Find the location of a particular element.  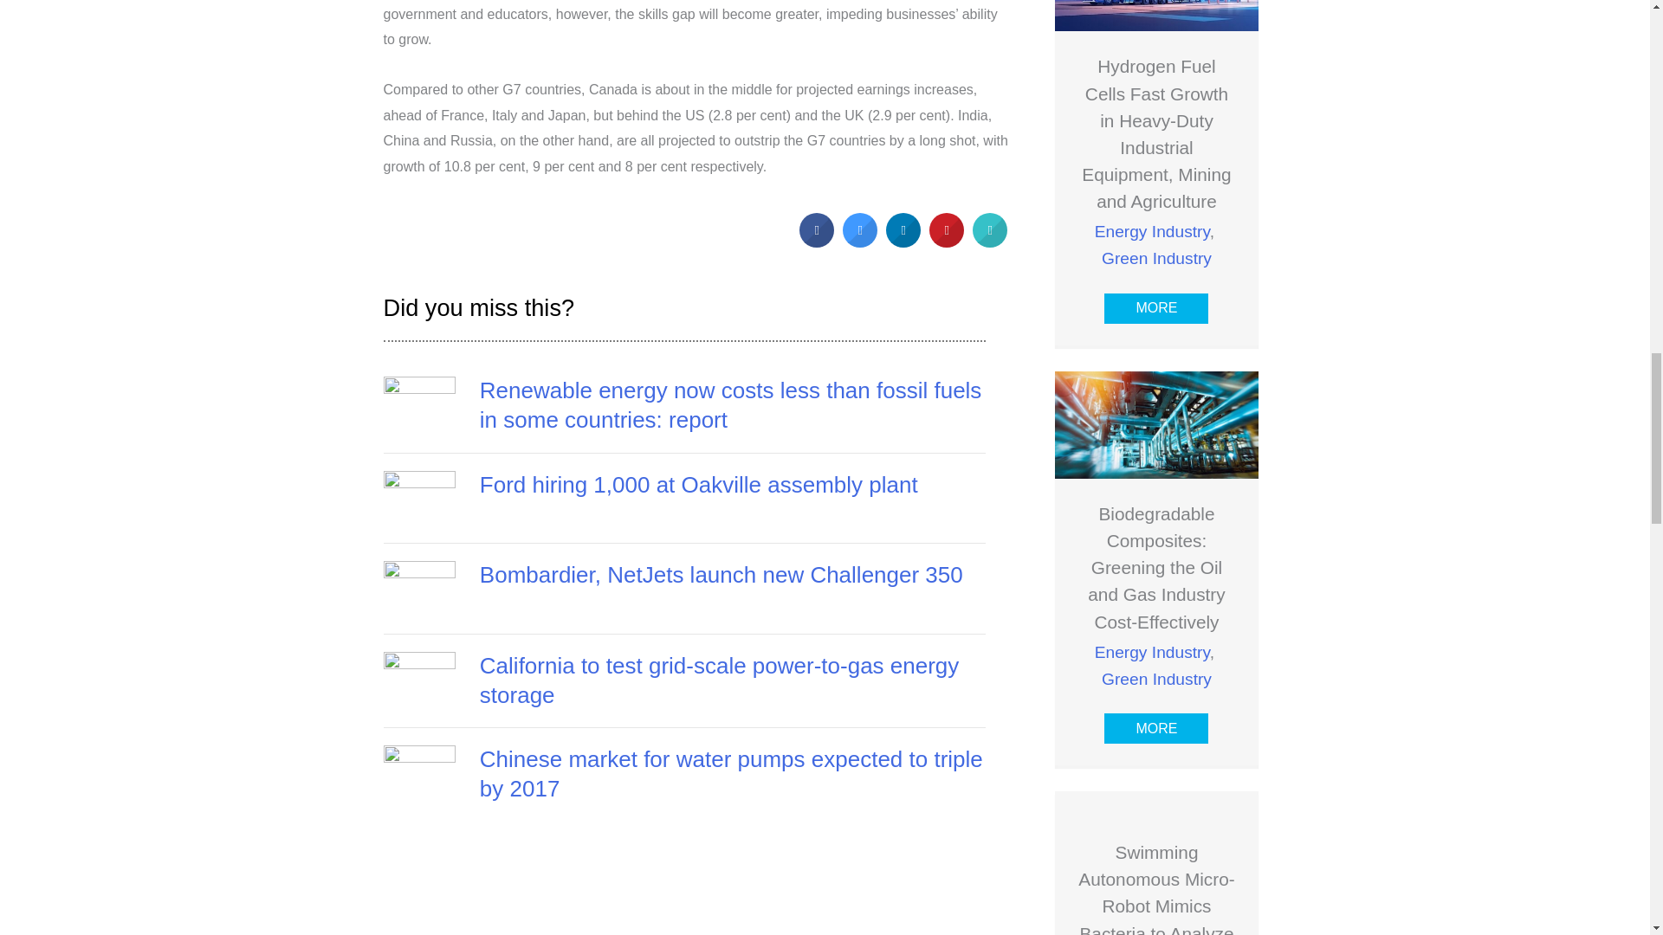

California to test grid-scale power-to-gas energy storage is located at coordinates (719, 680).